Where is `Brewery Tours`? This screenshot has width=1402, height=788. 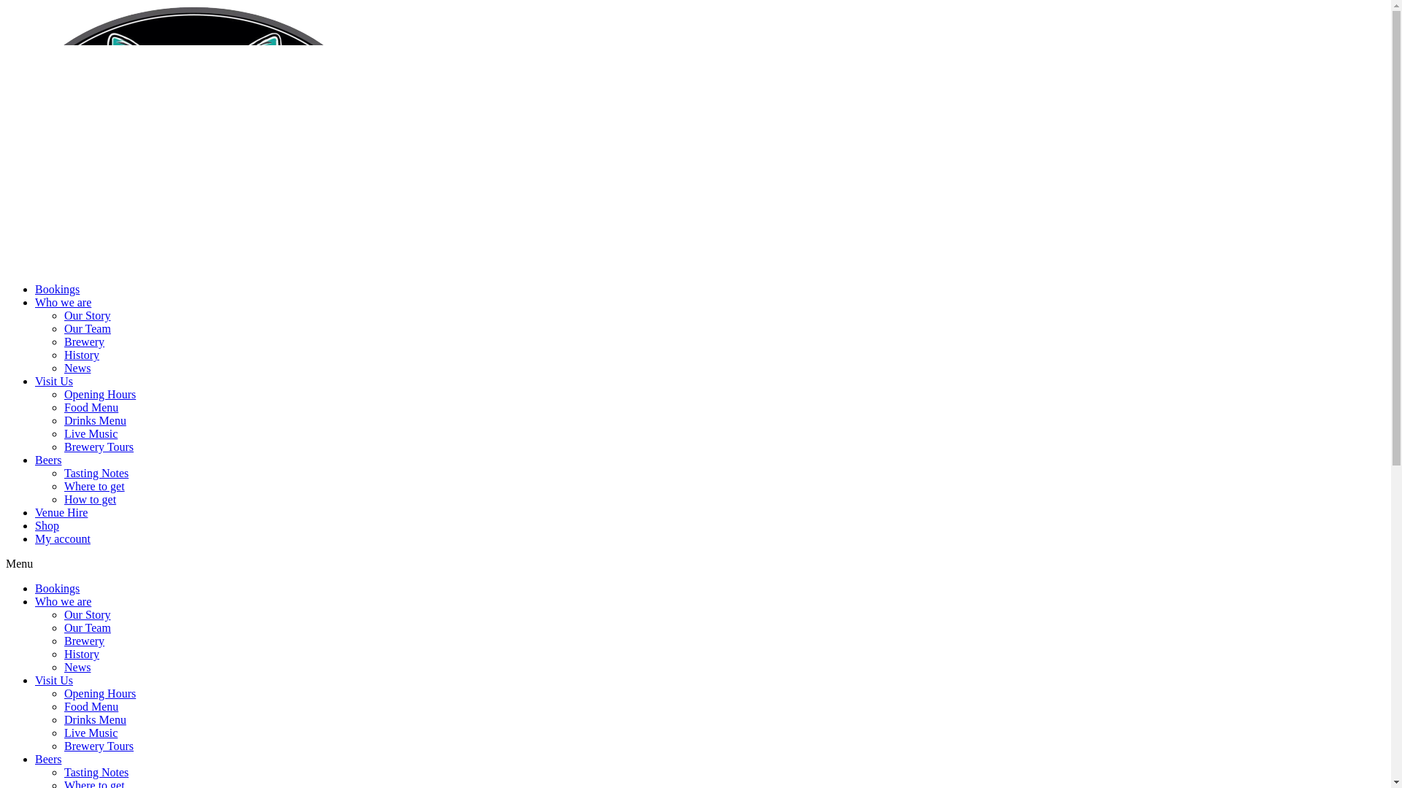 Brewery Tours is located at coordinates (99, 447).